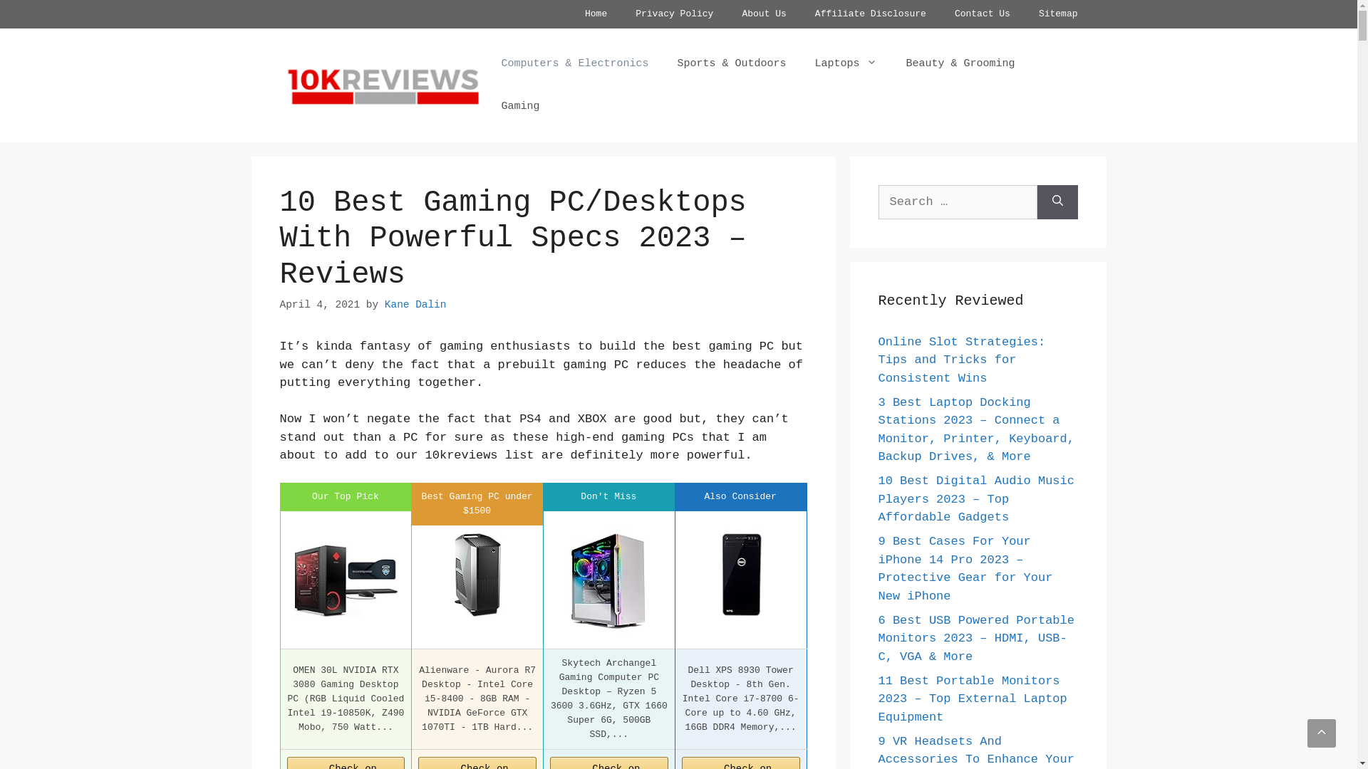 Image resolution: width=1368 pixels, height=769 pixels. What do you see at coordinates (731, 64) in the screenshot?
I see `Sports & Outdoors` at bounding box center [731, 64].